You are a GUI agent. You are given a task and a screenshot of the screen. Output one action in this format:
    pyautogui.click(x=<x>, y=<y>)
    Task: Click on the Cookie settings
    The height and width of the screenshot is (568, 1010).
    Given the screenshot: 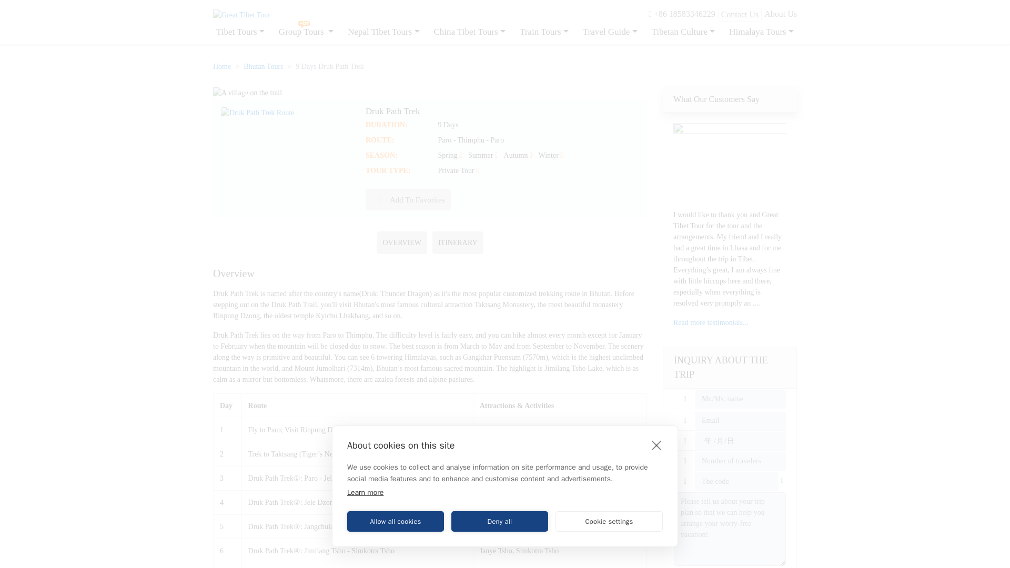 What is the action you would take?
    pyautogui.click(x=609, y=521)
    